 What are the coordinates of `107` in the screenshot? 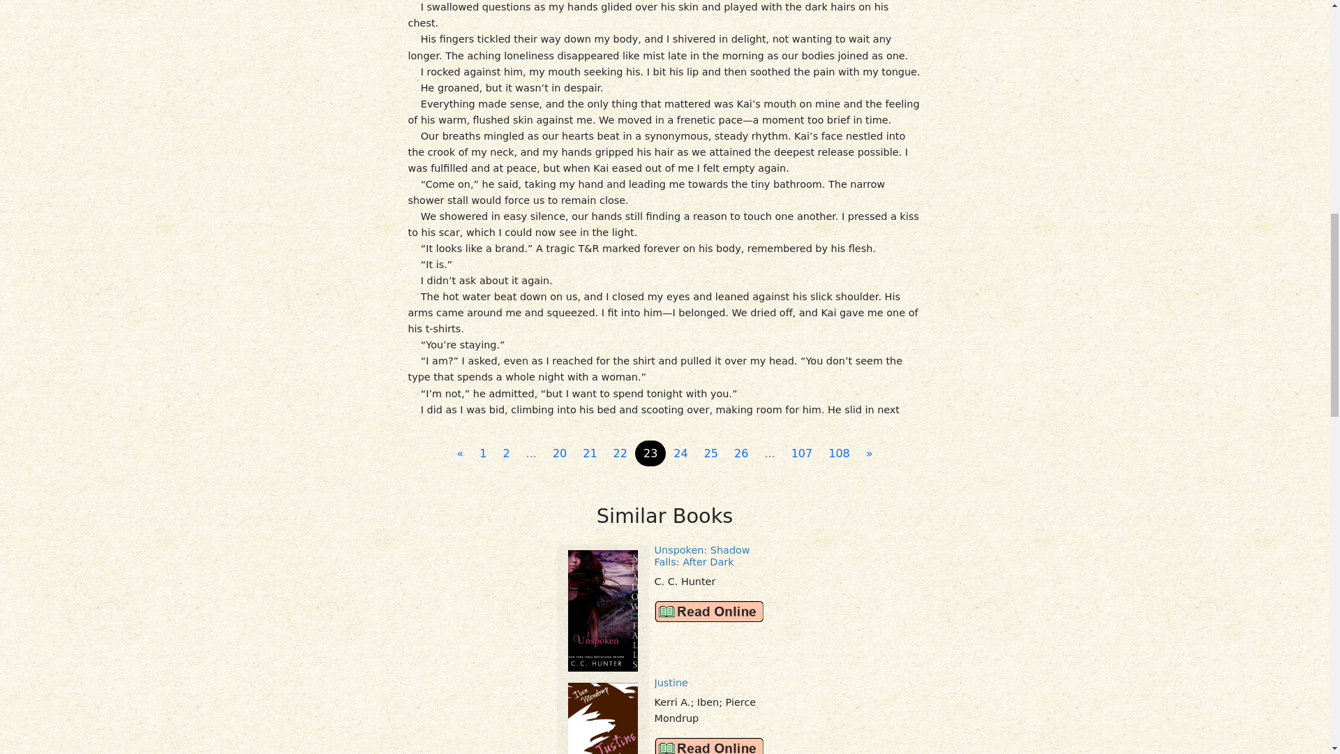 It's located at (801, 453).